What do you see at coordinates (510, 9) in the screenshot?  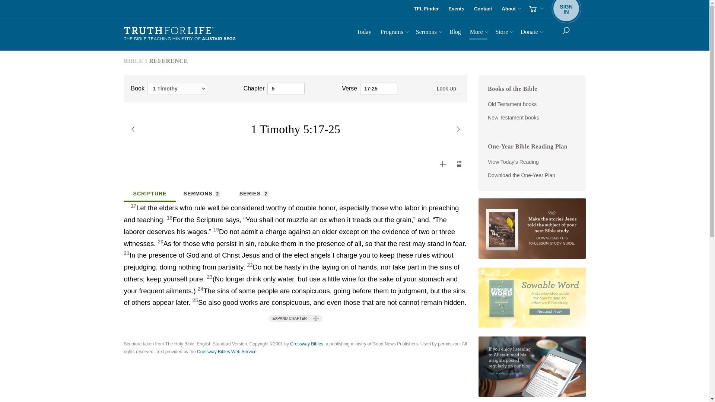 I see `About` at bounding box center [510, 9].